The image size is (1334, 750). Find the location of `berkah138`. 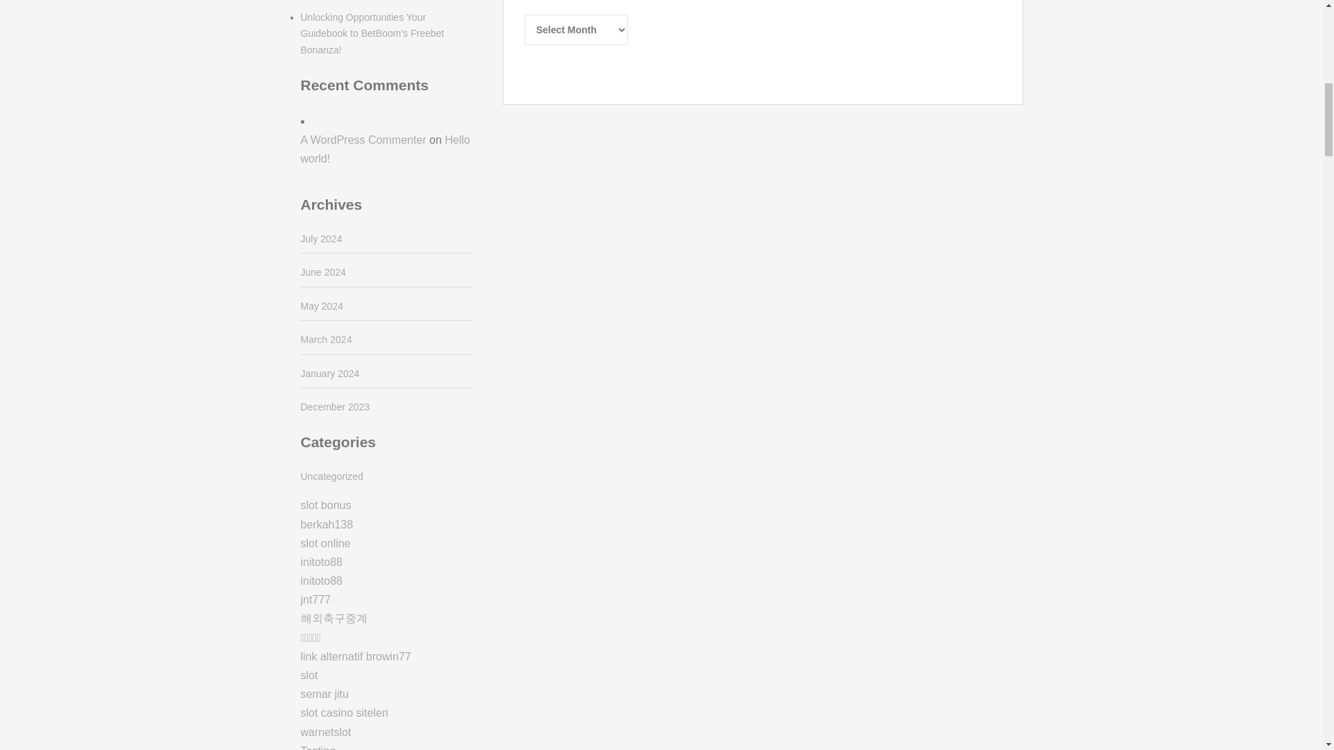

berkah138 is located at coordinates (327, 524).